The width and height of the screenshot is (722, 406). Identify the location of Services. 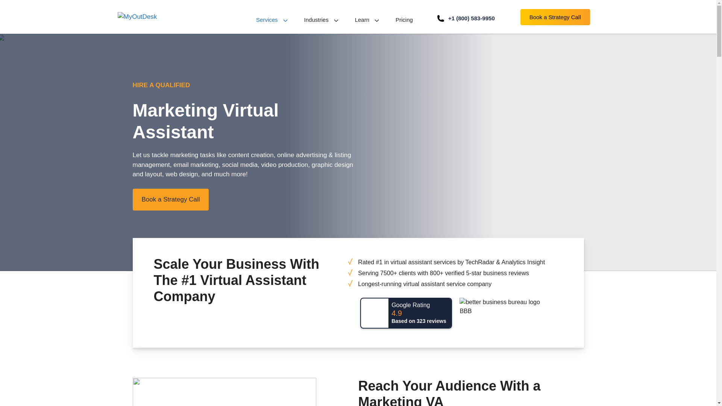
(272, 20).